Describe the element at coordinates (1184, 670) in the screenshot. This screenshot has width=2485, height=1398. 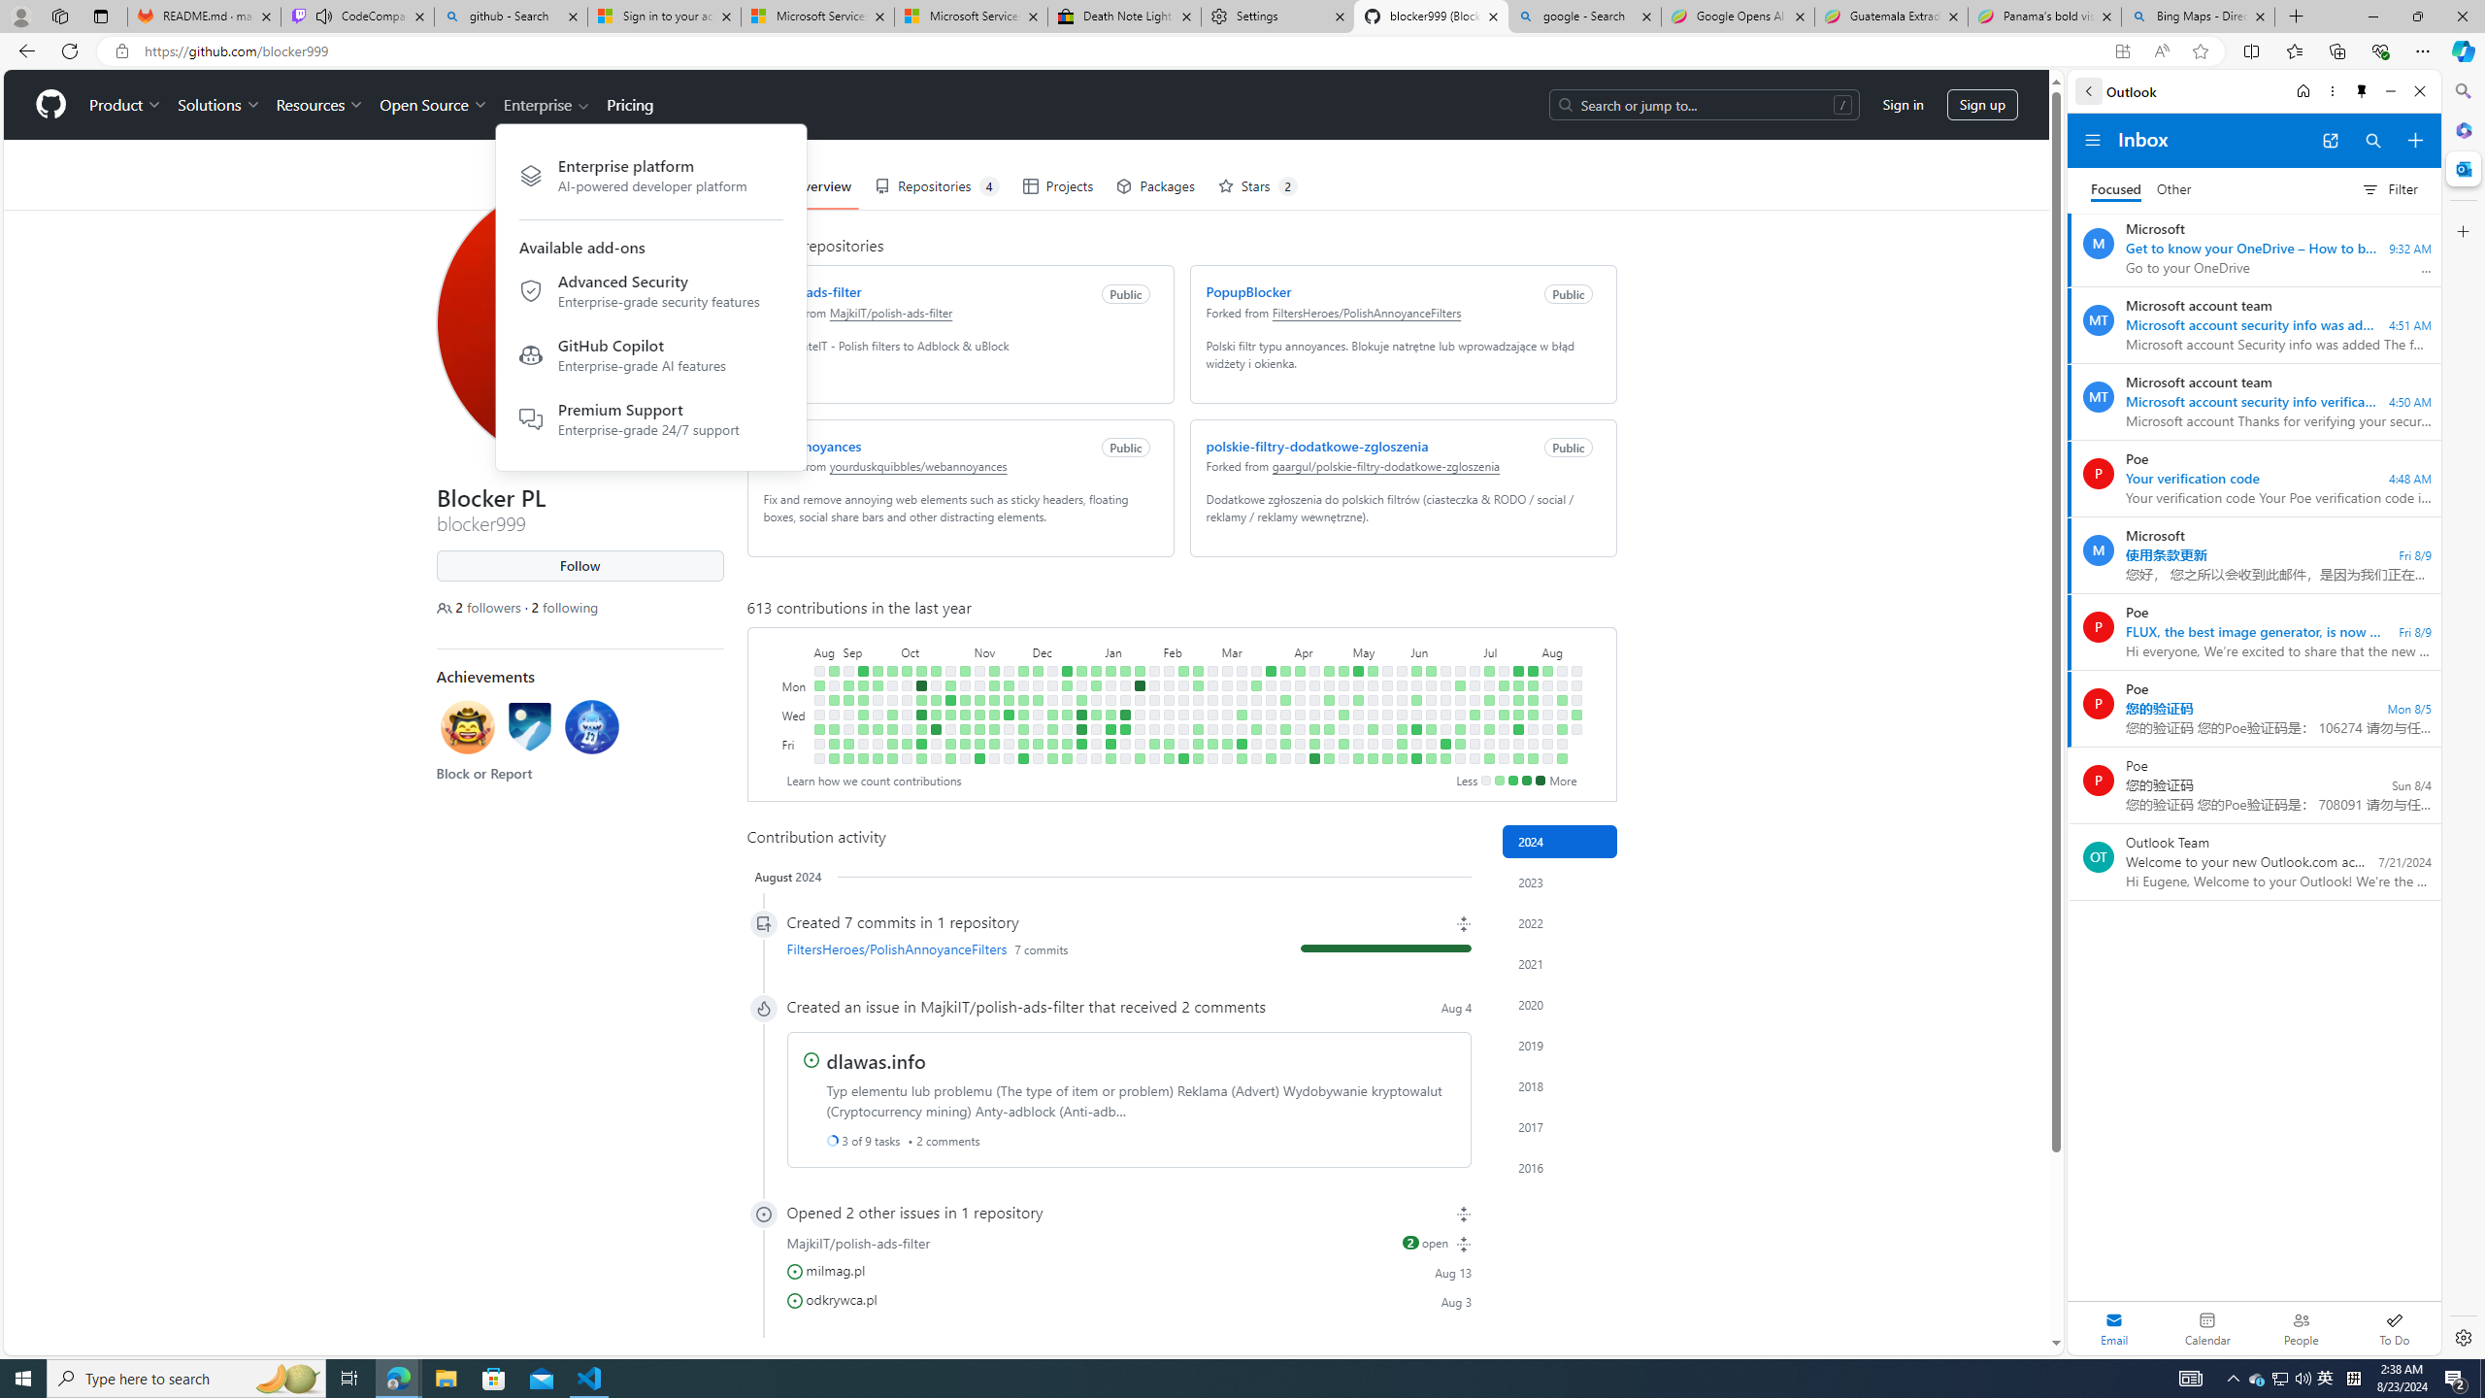
I see `1 contribution on February 11th.` at that location.